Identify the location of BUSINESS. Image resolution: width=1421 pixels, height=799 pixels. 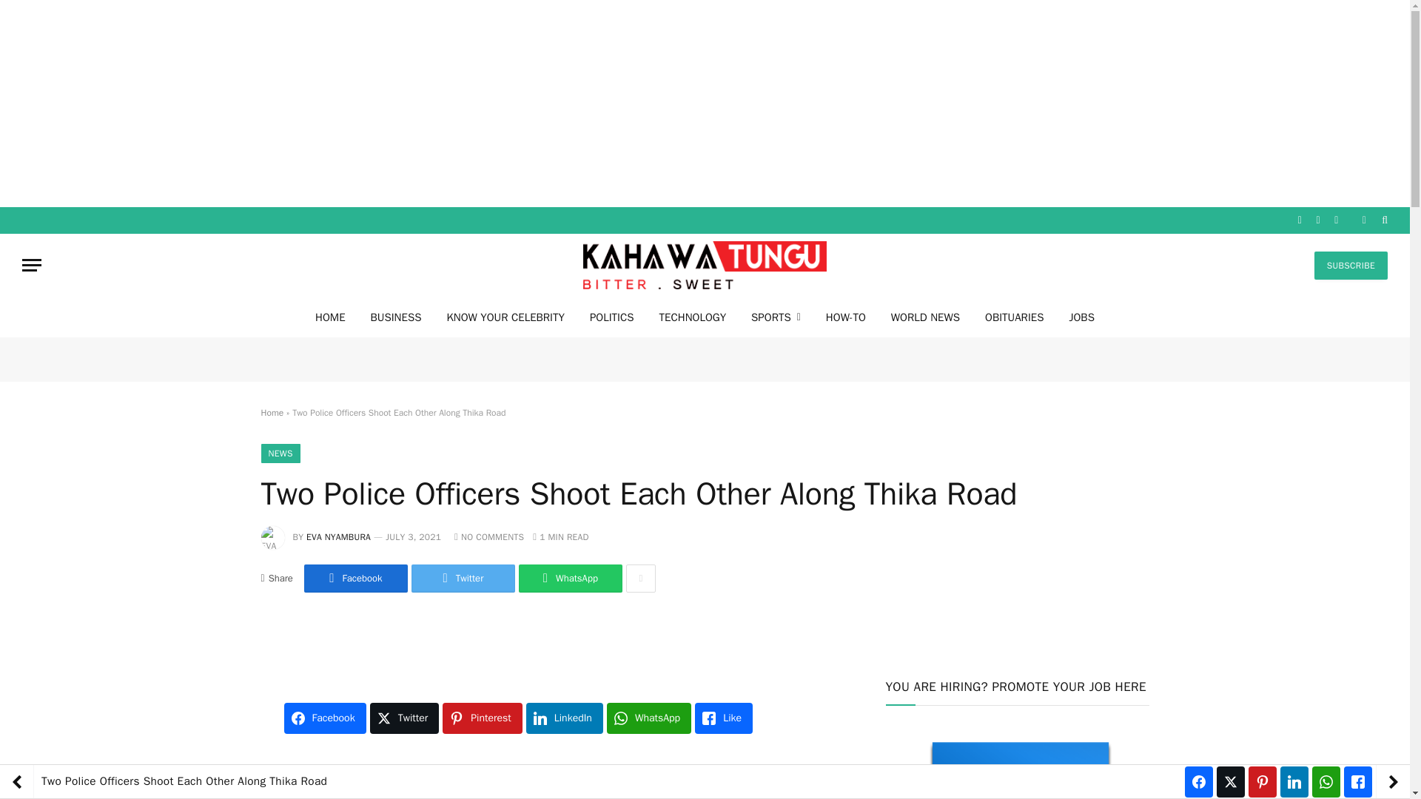
(396, 317).